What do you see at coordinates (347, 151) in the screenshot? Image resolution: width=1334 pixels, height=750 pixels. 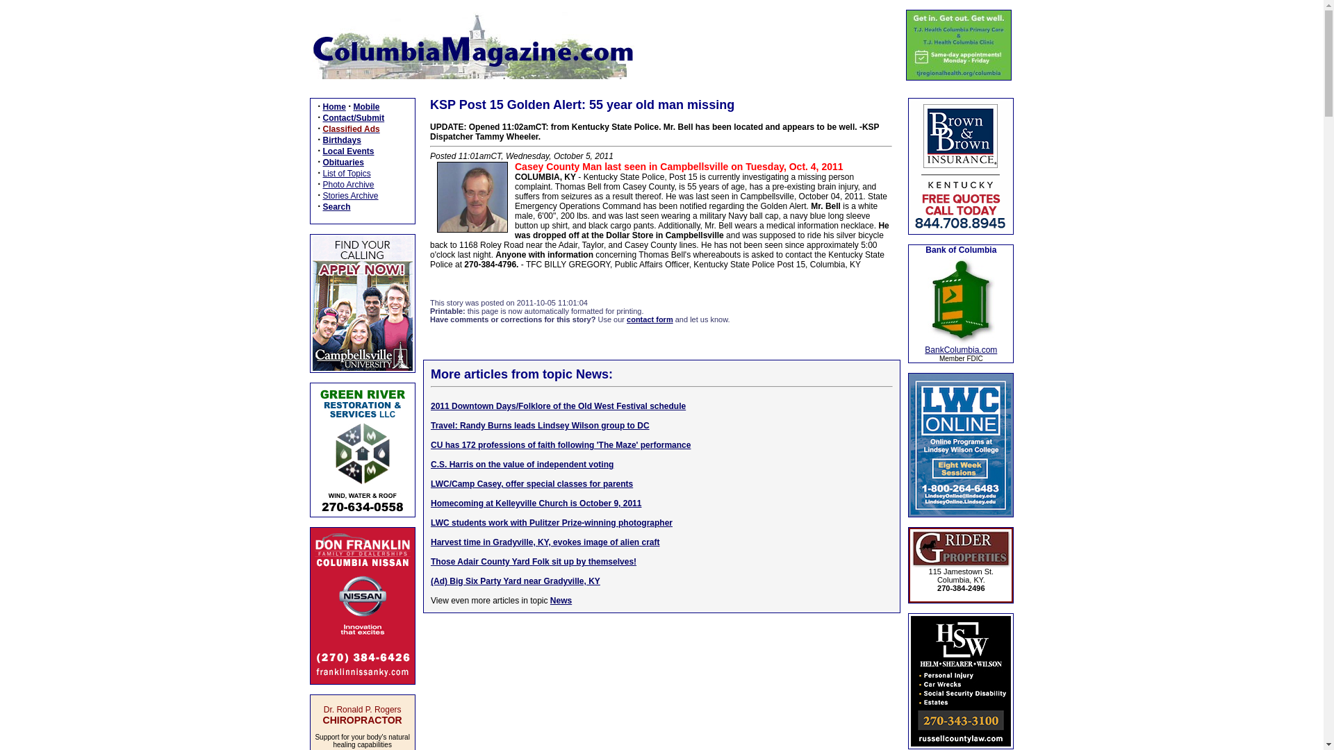 I see `Local Events` at bounding box center [347, 151].